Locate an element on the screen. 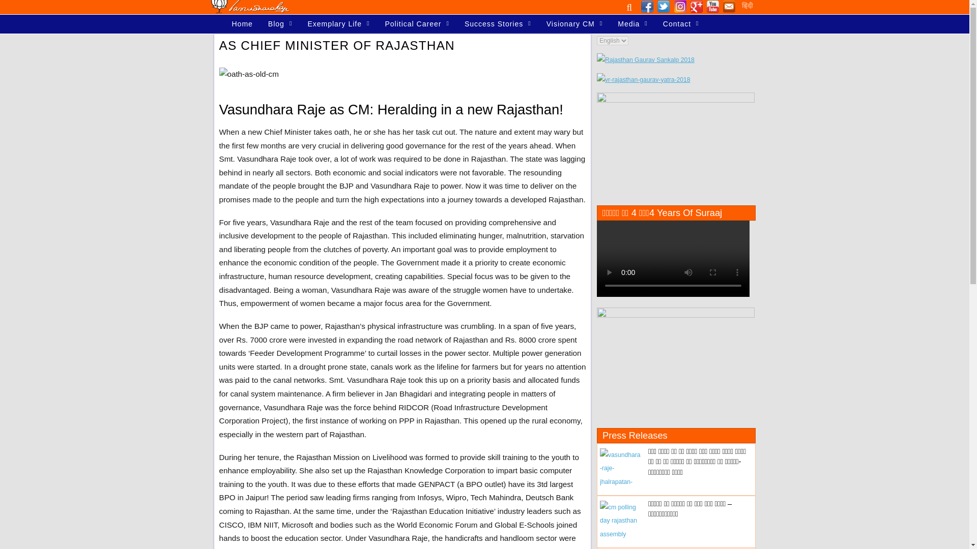 This screenshot has width=977, height=549. Exemplary Life is located at coordinates (338, 24).